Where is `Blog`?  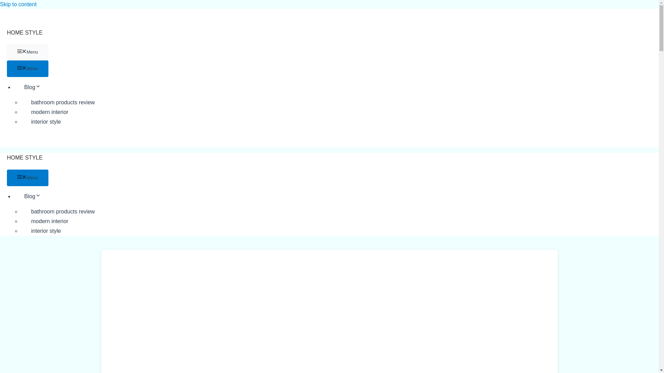 Blog is located at coordinates (38, 196).